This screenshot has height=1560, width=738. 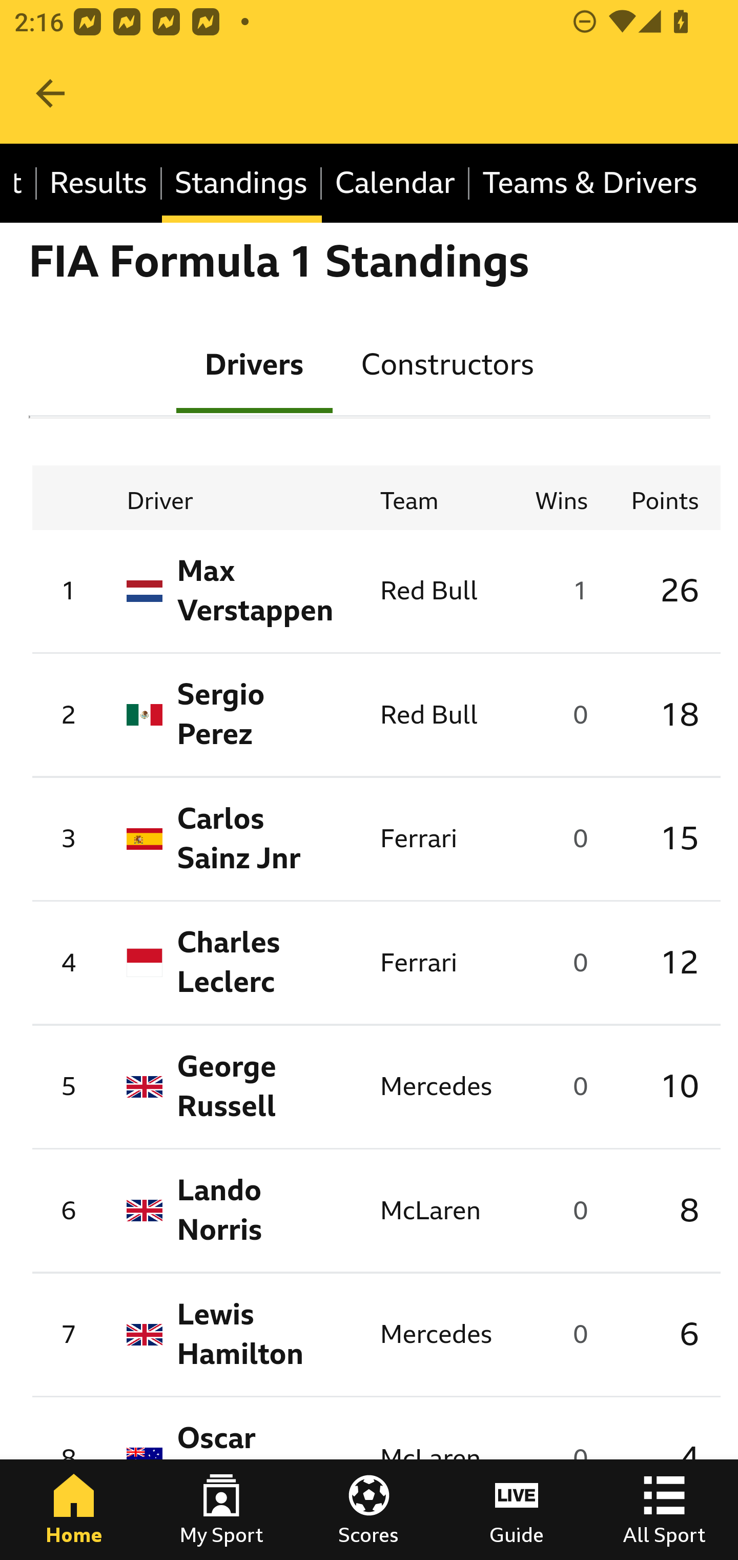 I want to click on Standings, so click(x=242, y=184).